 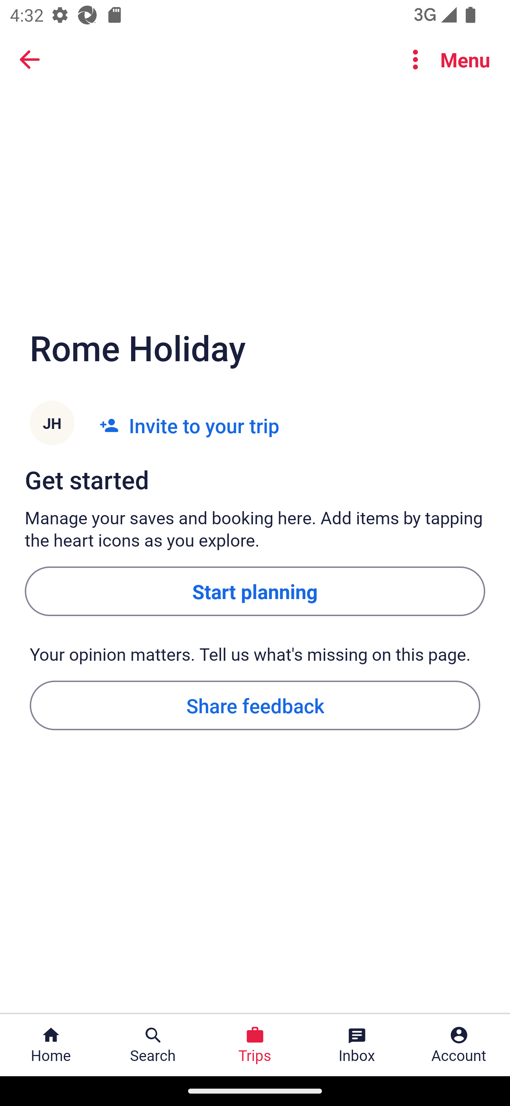 I want to click on Menu Menu Button, so click(x=446, y=60).